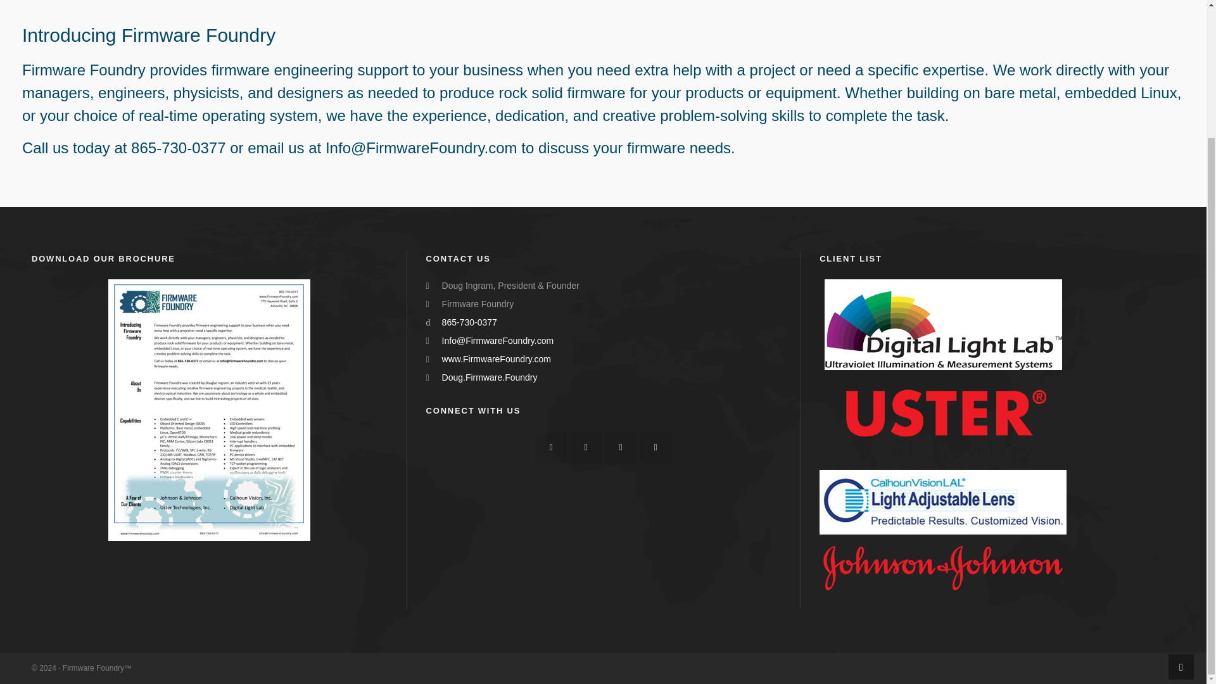 The width and height of the screenshot is (1216, 684). What do you see at coordinates (490, 377) in the screenshot?
I see `Doug.Firmware.Foundry` at bounding box center [490, 377].